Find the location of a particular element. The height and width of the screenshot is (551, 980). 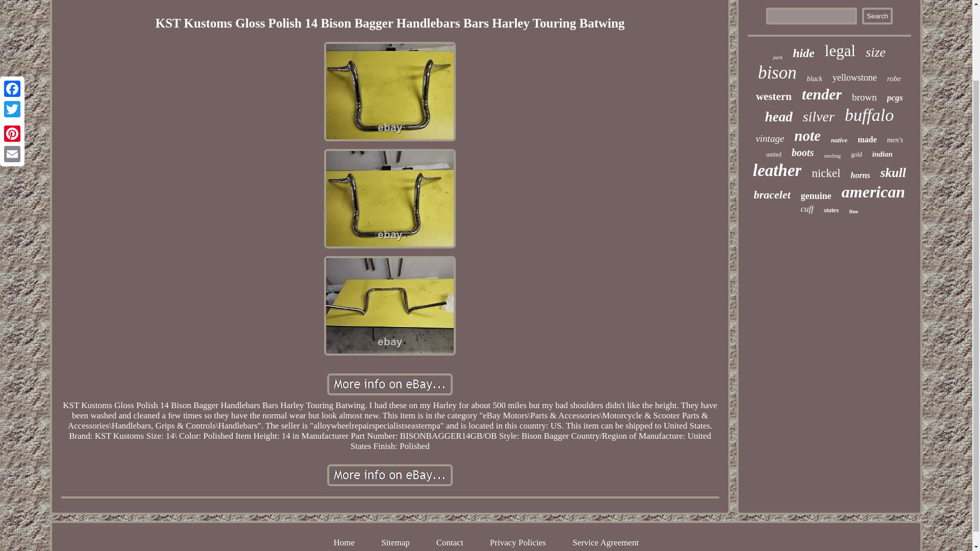

Search is located at coordinates (877, 16).